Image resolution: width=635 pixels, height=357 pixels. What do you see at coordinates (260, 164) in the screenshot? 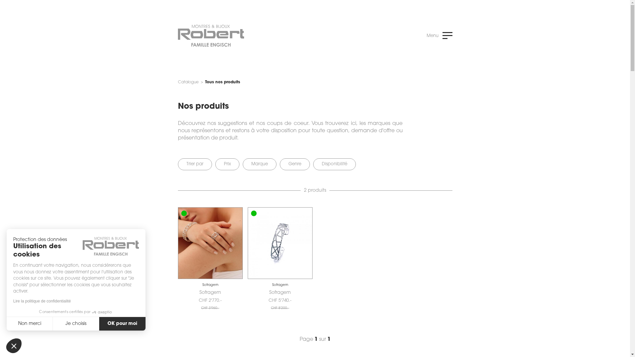
I see `Marque` at bounding box center [260, 164].